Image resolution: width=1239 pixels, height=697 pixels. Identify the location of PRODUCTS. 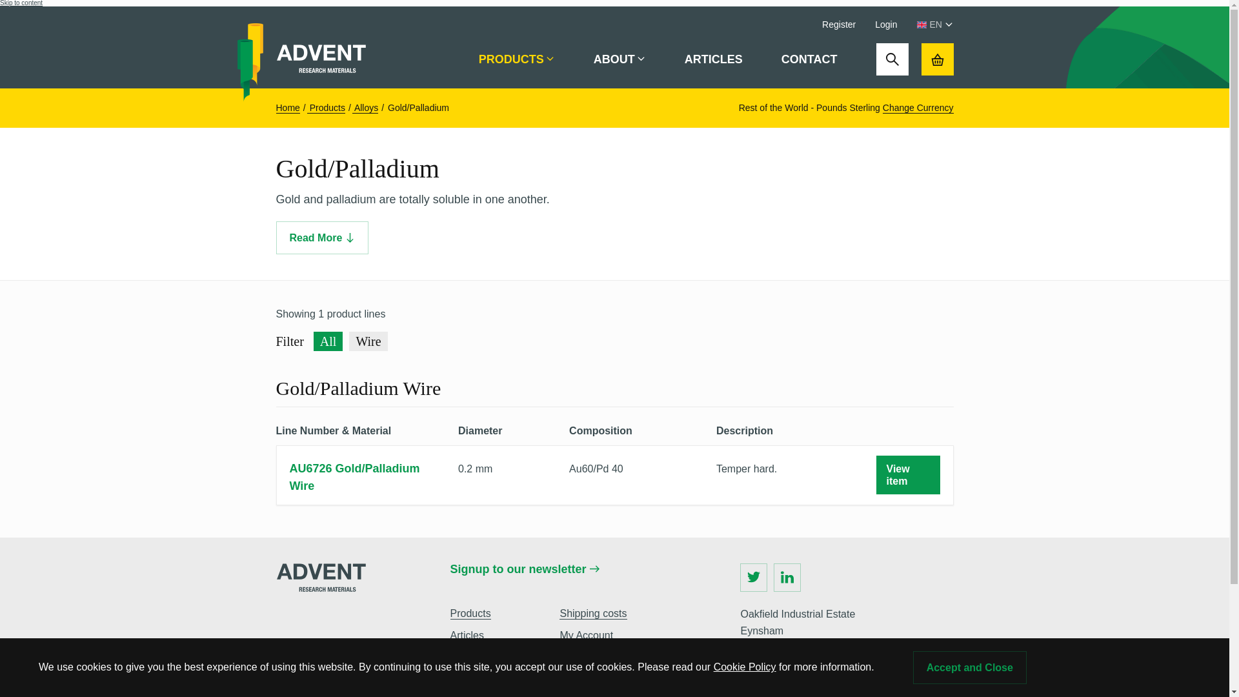
(516, 59).